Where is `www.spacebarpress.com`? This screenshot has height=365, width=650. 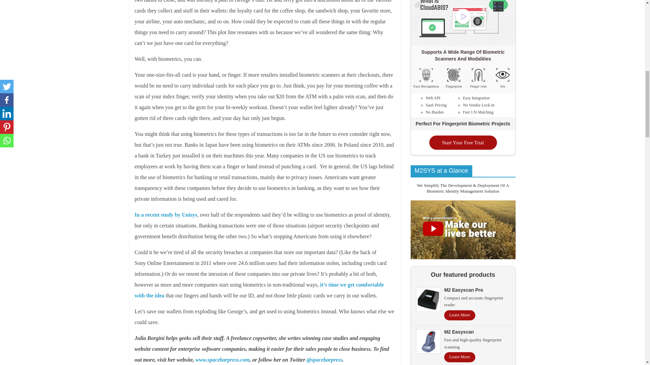 www.spacebarpress.com is located at coordinates (222, 360).